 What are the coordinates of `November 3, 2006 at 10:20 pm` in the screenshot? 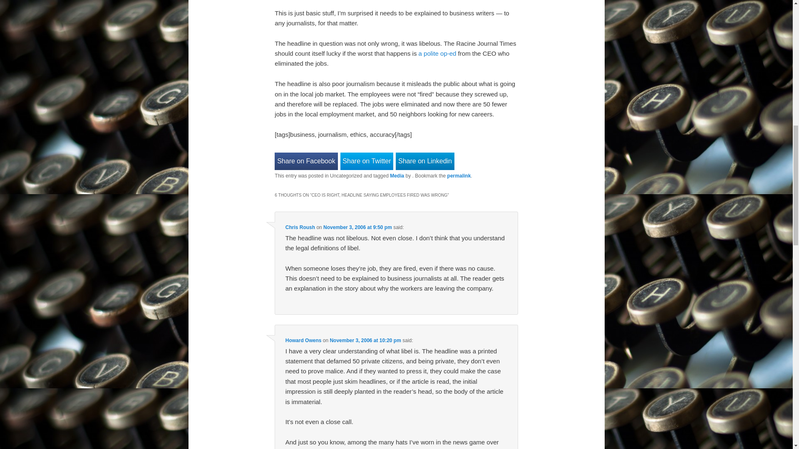 It's located at (365, 340).